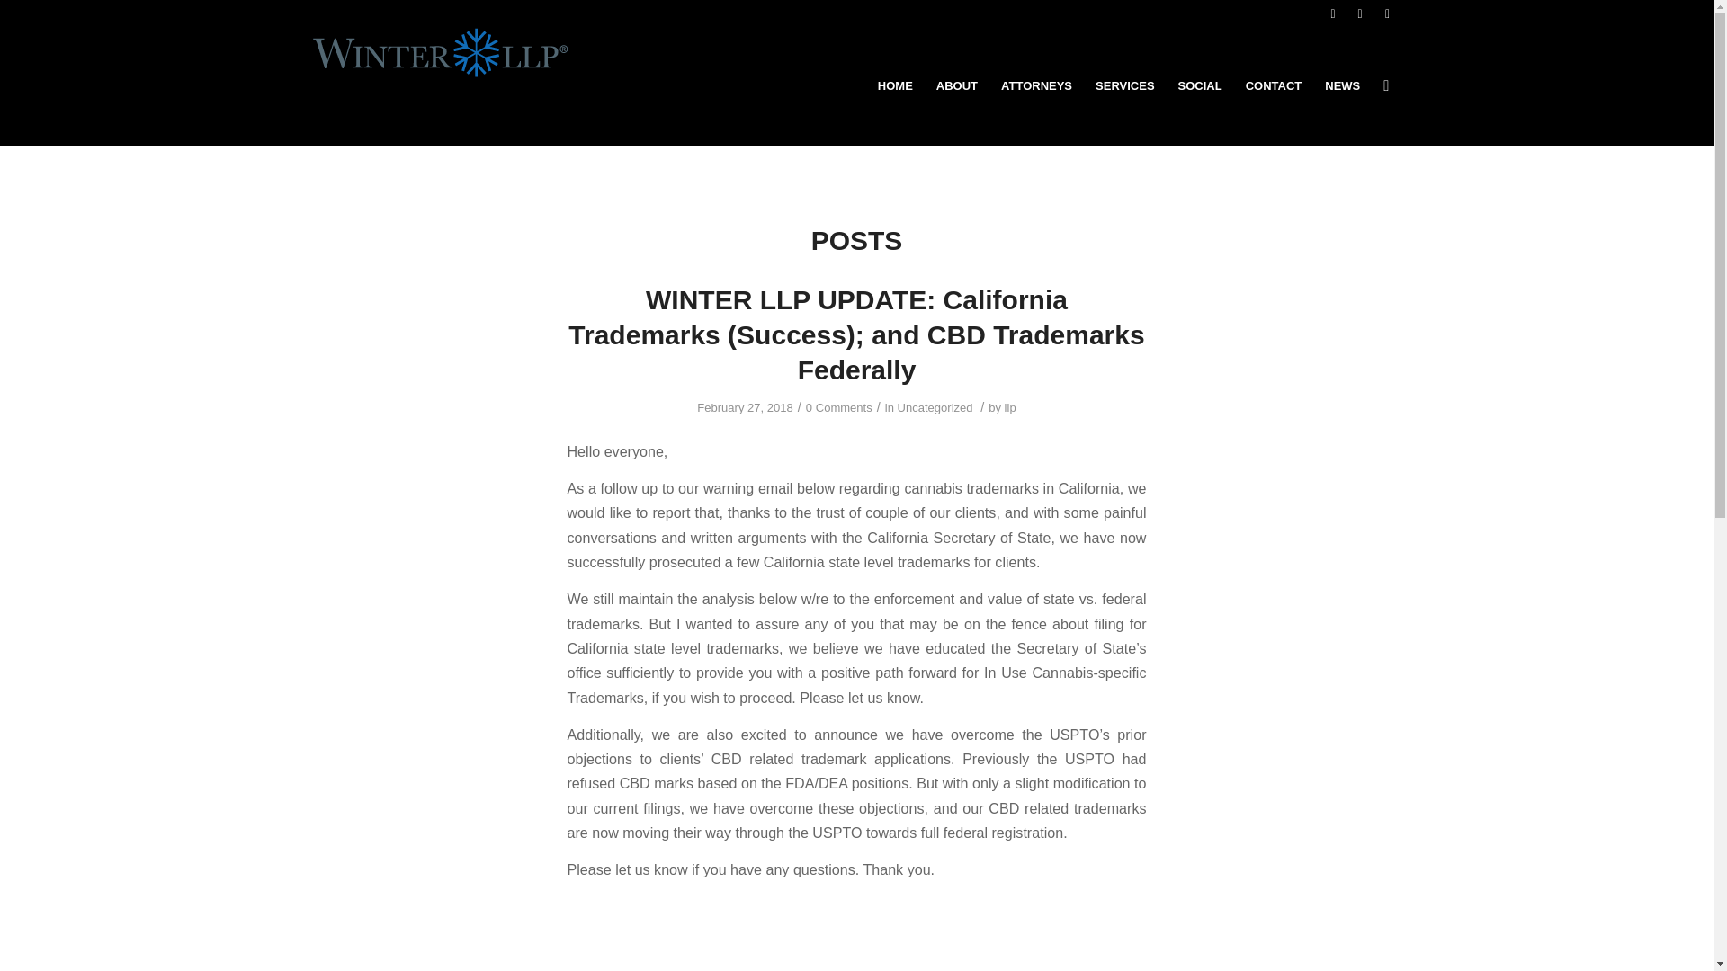 The height and width of the screenshot is (971, 1727). I want to click on Twitter, so click(1360, 13).